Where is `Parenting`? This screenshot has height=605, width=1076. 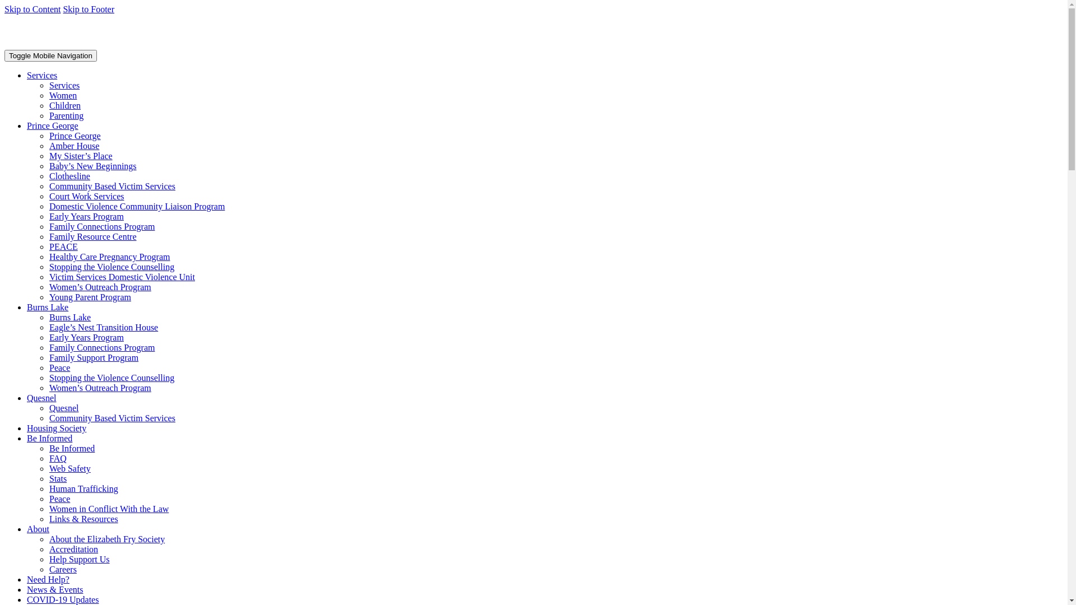
Parenting is located at coordinates (66, 115).